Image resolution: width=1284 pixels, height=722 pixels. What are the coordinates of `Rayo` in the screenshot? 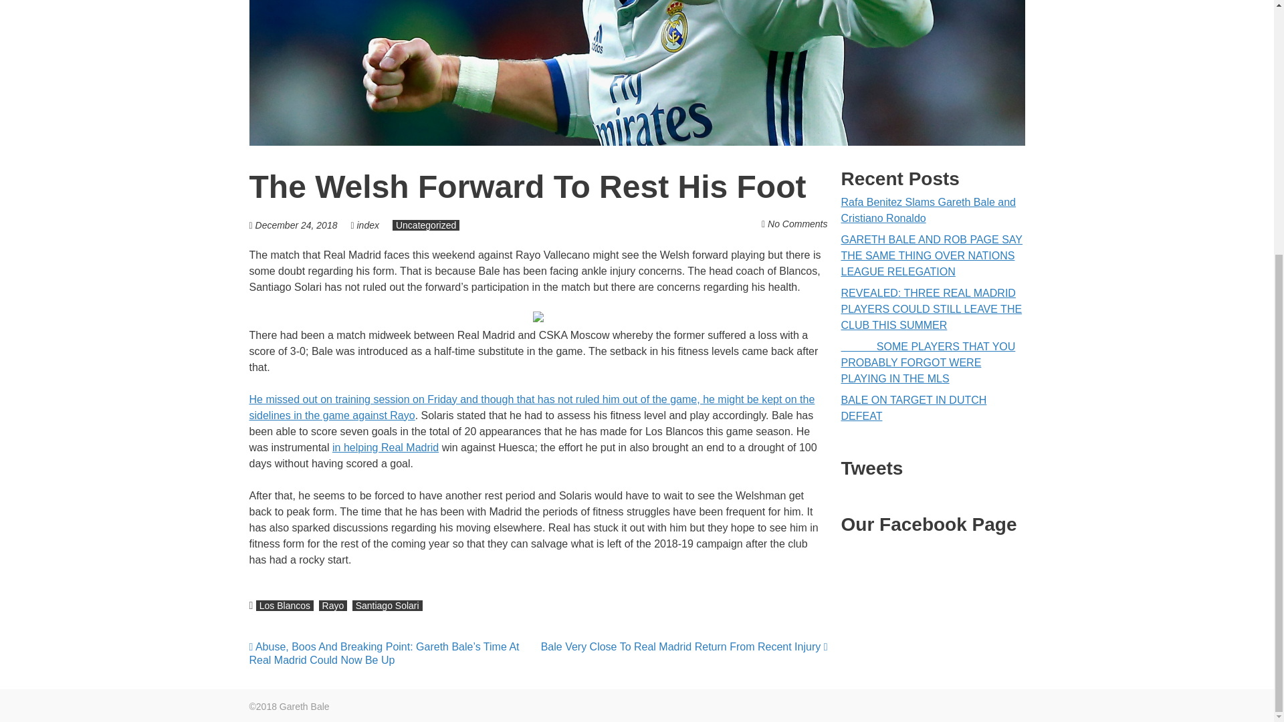 It's located at (333, 604).